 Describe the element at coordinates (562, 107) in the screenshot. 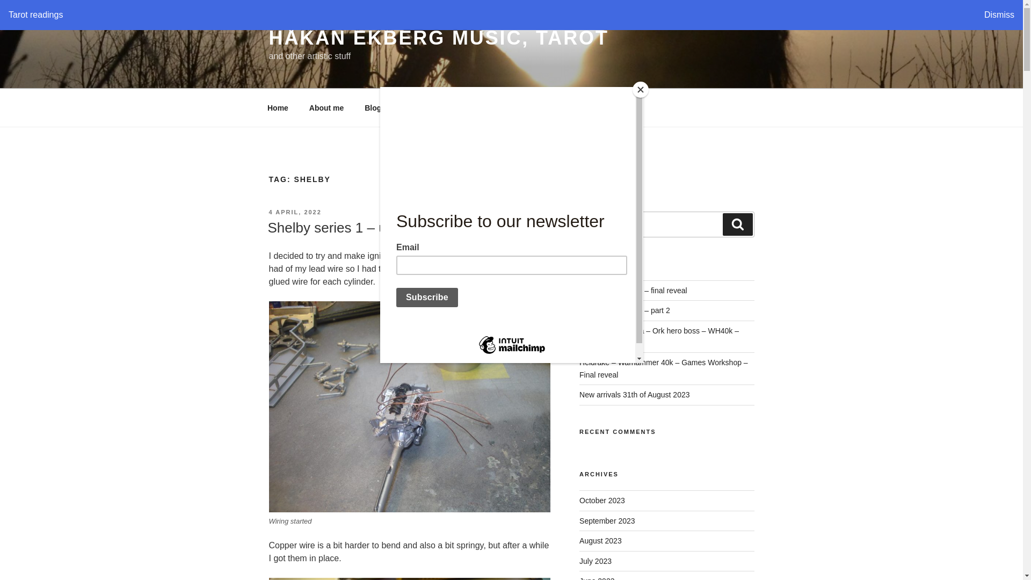

I see `Finished models` at that location.